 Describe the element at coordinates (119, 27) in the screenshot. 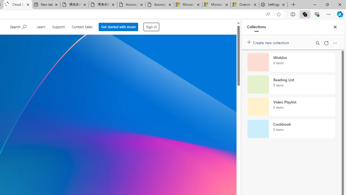

I see `Get started with Azure` at that location.